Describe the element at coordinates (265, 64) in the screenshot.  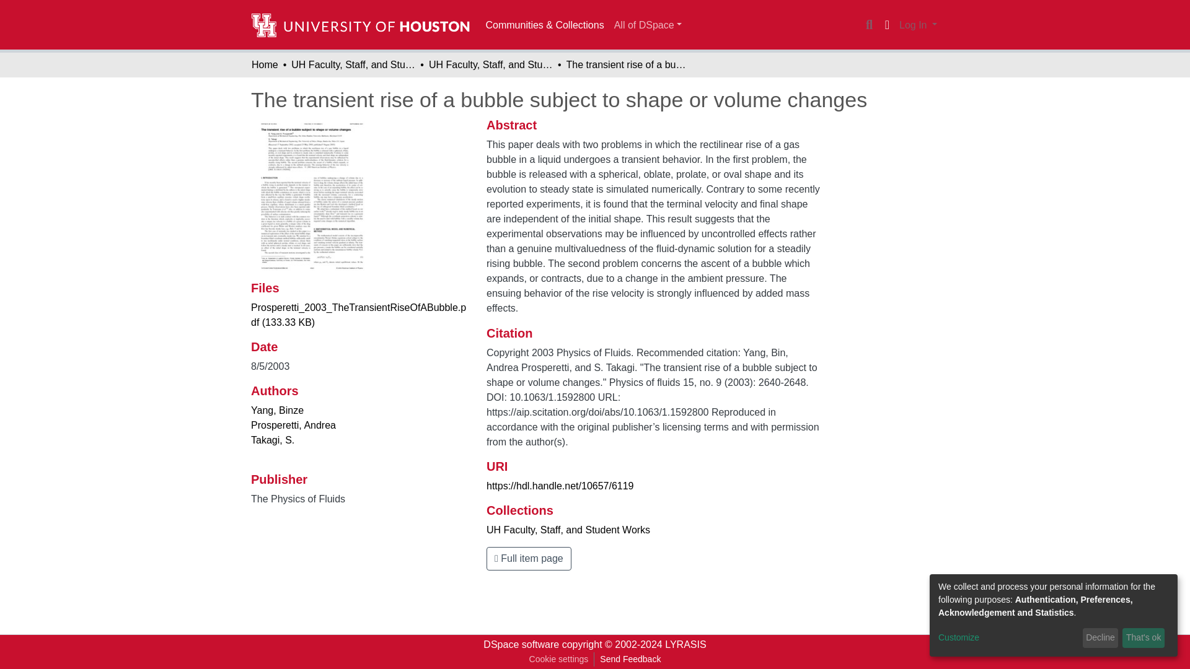
I see `Home` at that location.